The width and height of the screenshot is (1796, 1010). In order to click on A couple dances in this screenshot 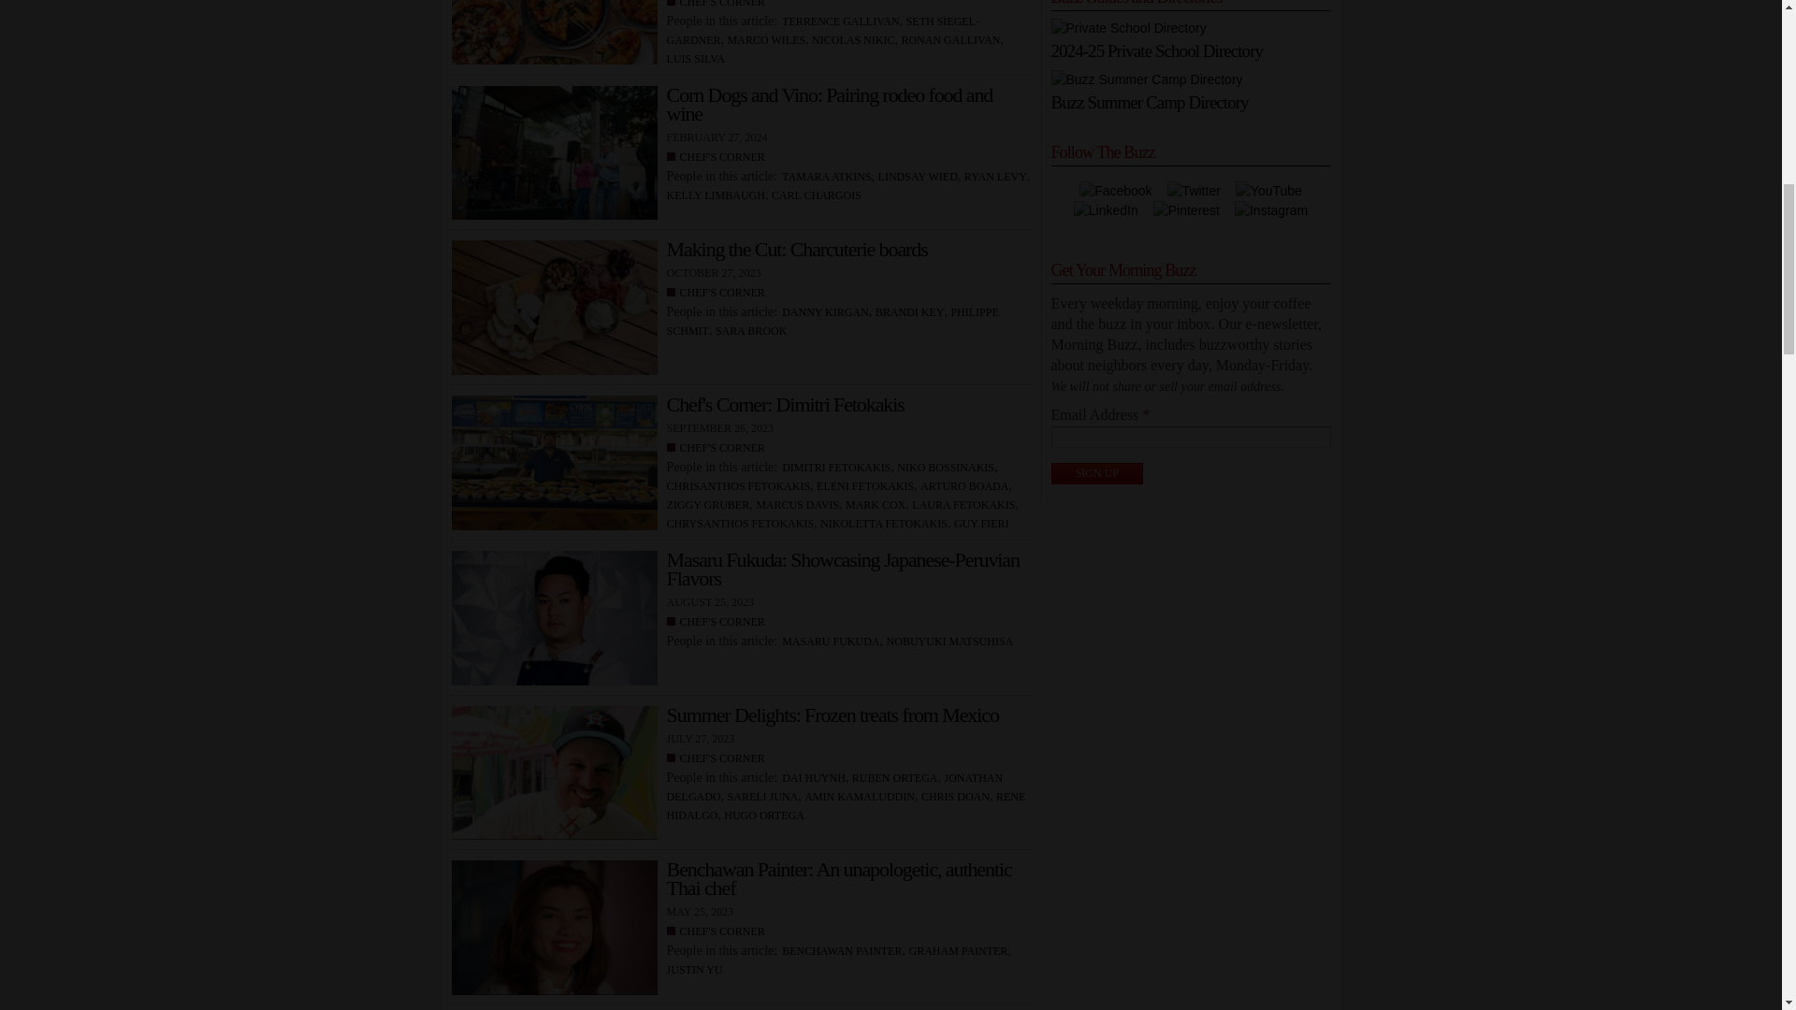, I will do `click(558, 157)`.